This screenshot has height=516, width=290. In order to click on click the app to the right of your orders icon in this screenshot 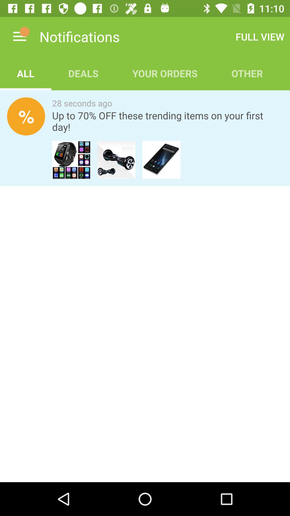, I will do `click(260, 37)`.